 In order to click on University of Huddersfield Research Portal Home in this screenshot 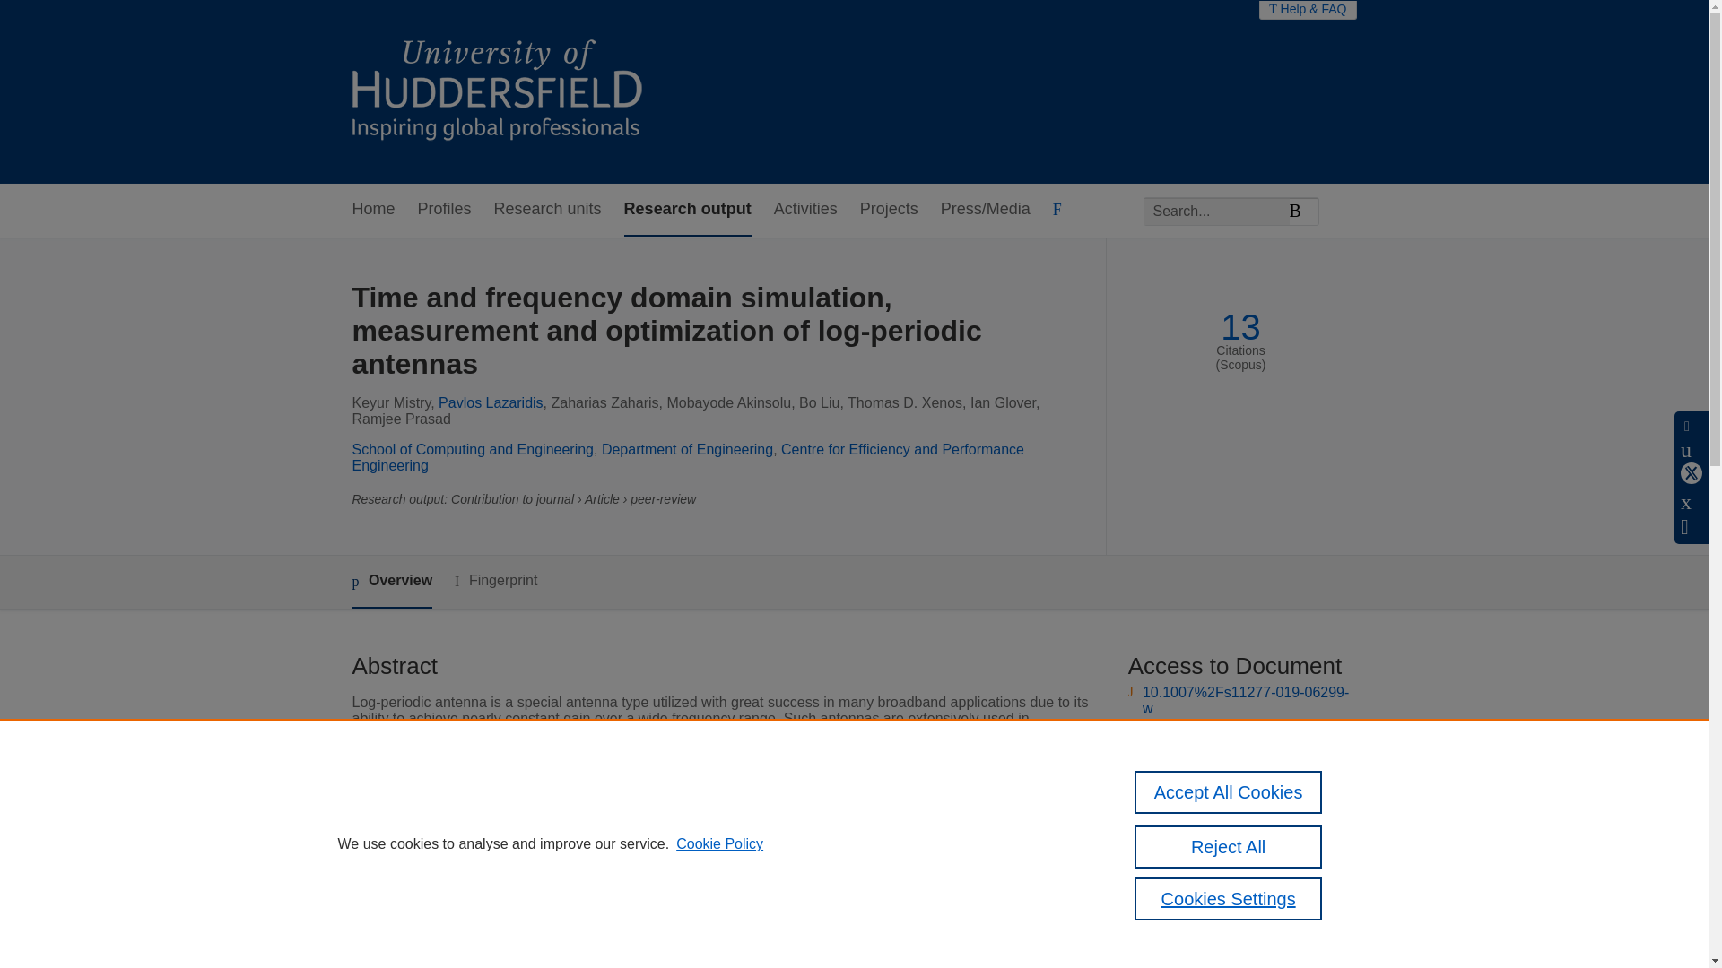, I will do `click(509, 91)`.